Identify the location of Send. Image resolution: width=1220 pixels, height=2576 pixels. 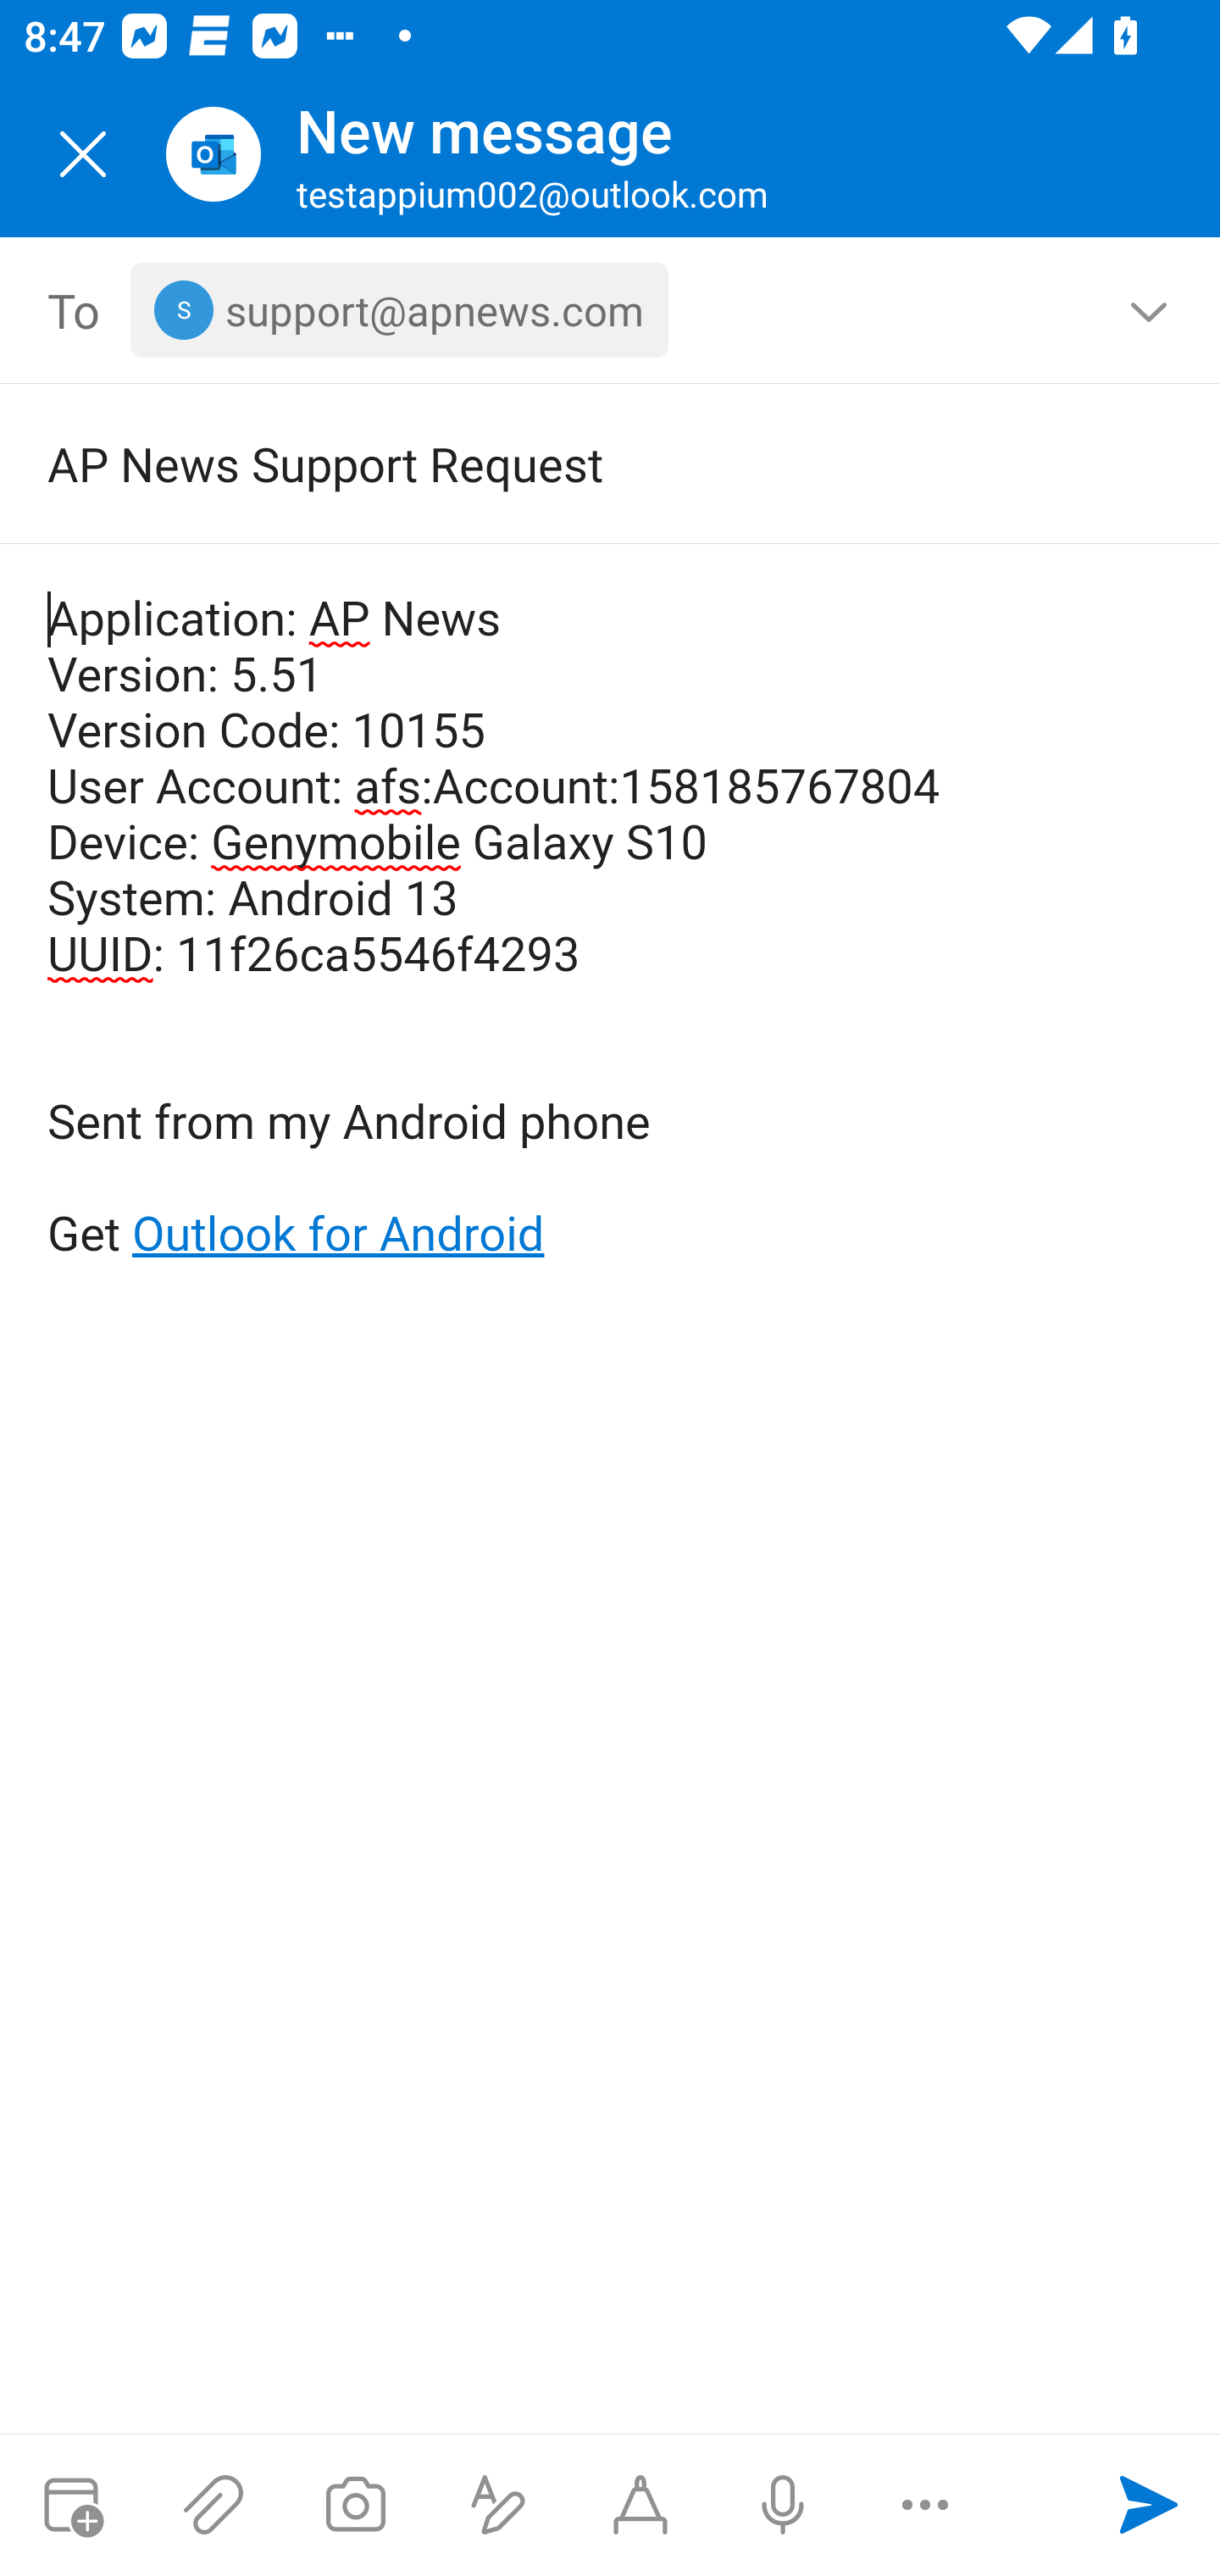
(1149, 2505).